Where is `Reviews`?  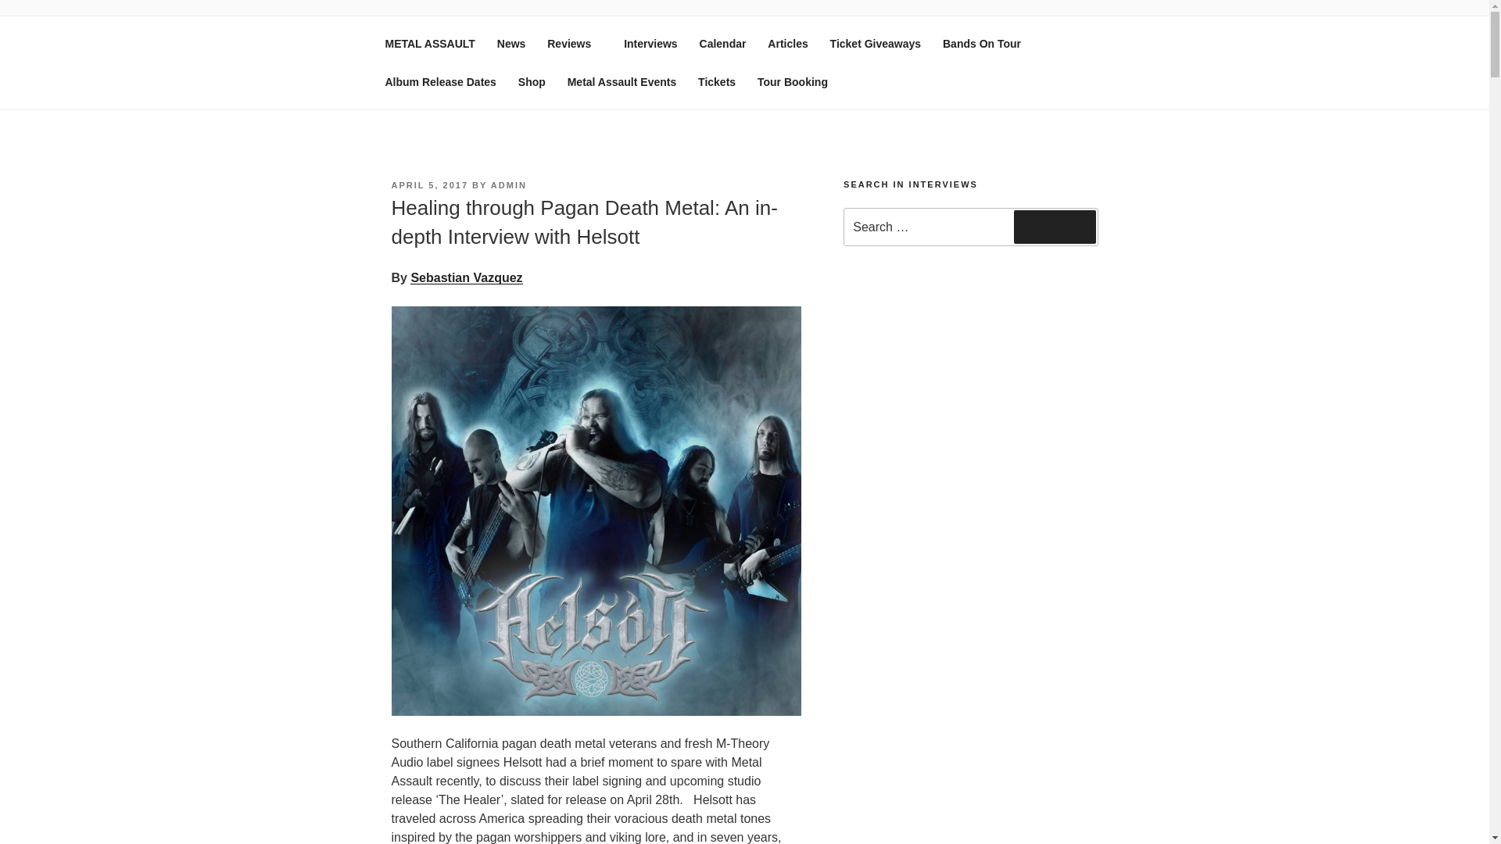
Reviews is located at coordinates (574, 44).